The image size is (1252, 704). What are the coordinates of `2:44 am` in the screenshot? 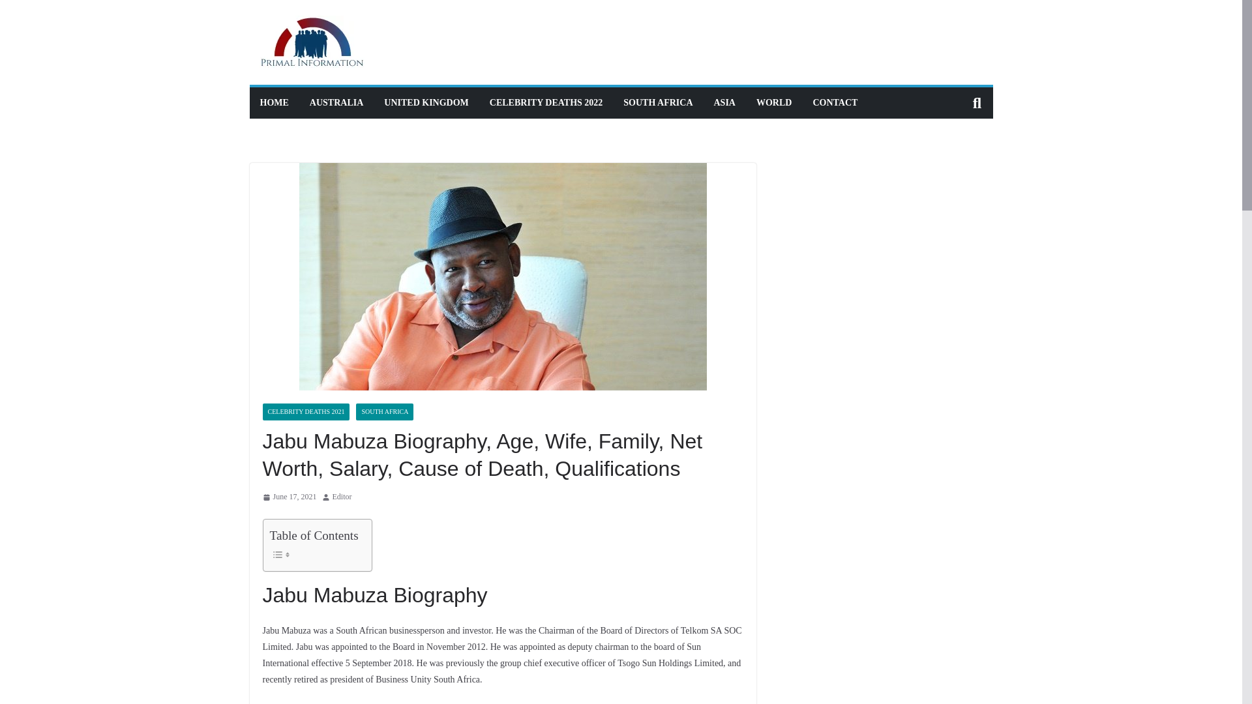 It's located at (289, 497).